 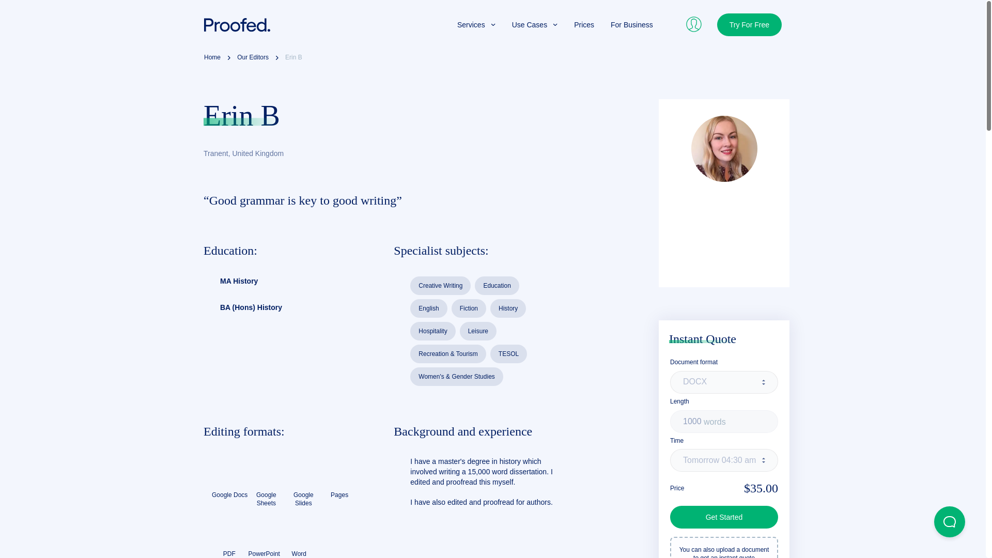 I want to click on PowerPoint, so click(x=264, y=536).